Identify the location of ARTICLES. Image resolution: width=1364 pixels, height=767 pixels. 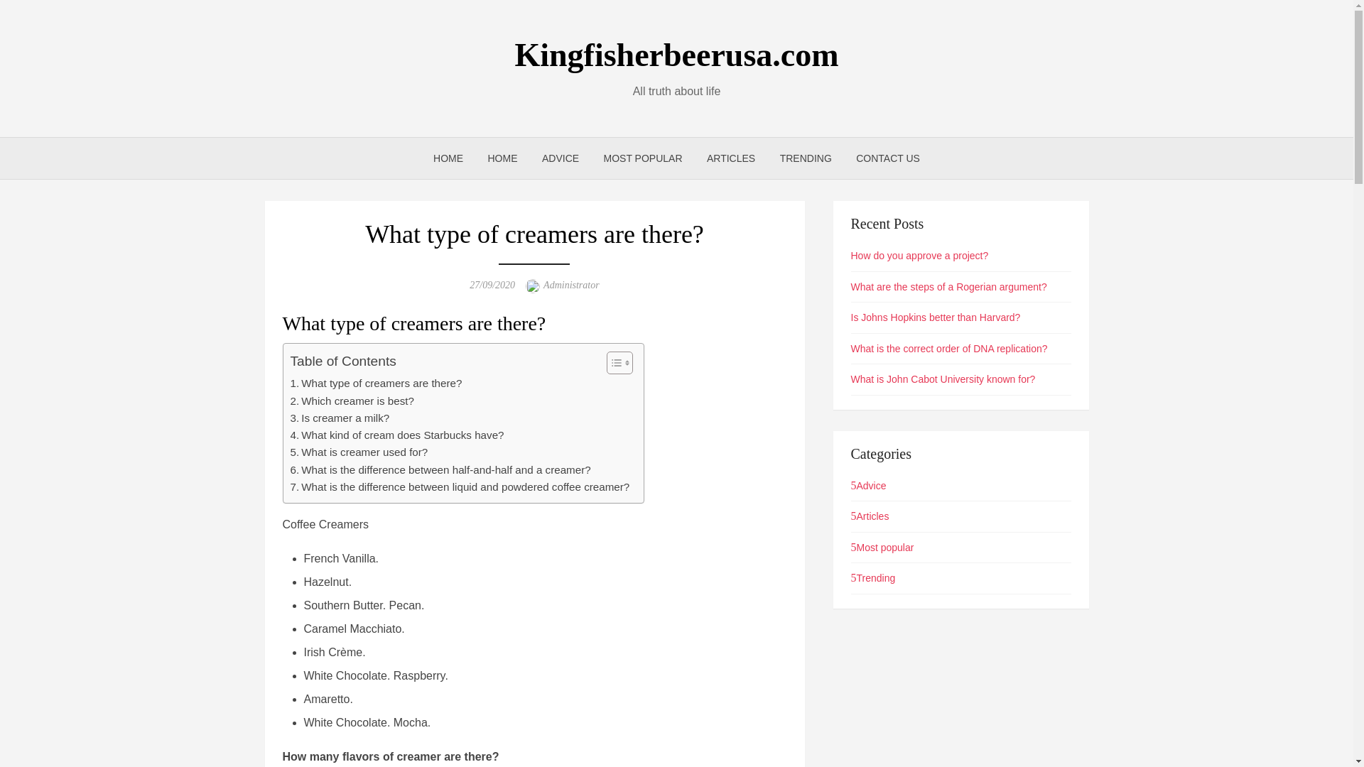
(730, 158).